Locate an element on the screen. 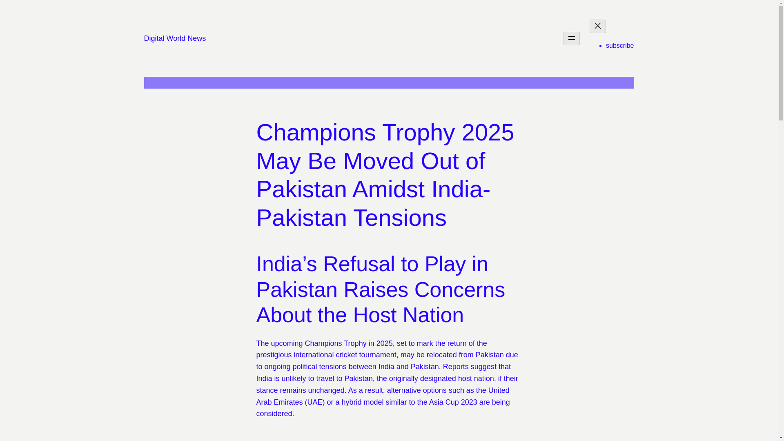 Image resolution: width=784 pixels, height=441 pixels. subscribe is located at coordinates (620, 45).